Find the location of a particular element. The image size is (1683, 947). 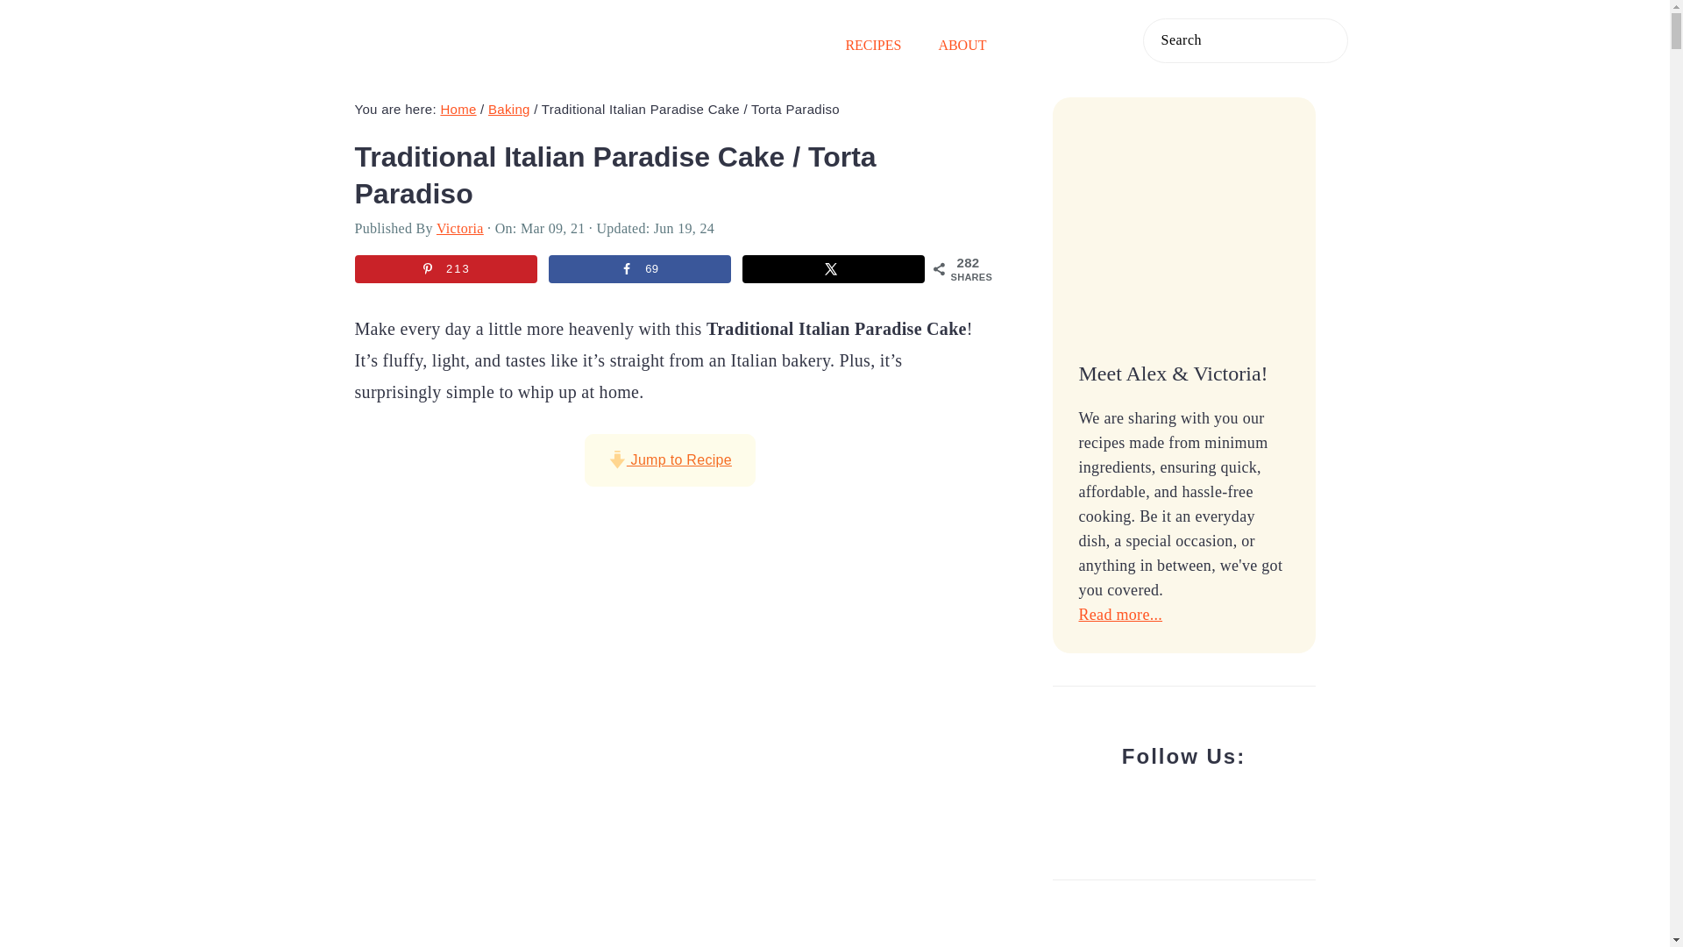

Facebook is located at coordinates (1042, 44).